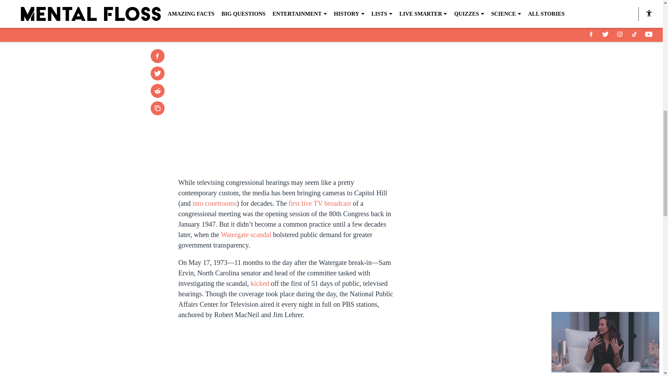 The height and width of the screenshot is (376, 668). Describe the element at coordinates (481, 193) in the screenshot. I see `3rd party ad content` at that location.